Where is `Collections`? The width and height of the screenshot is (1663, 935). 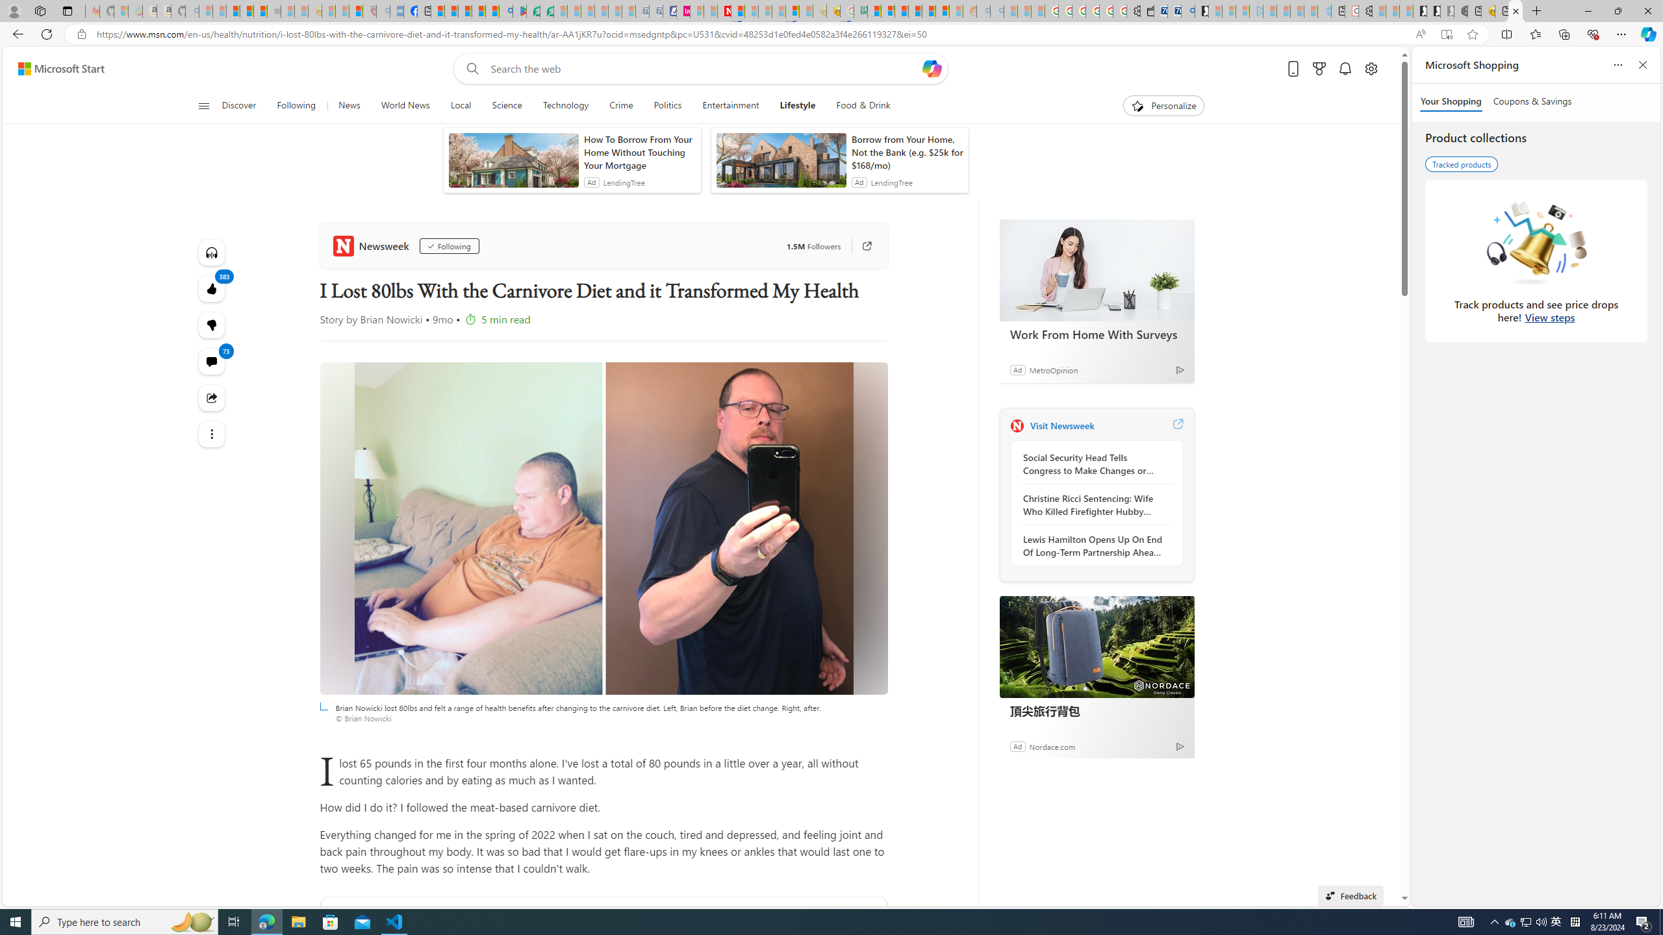
Collections is located at coordinates (1564, 34).